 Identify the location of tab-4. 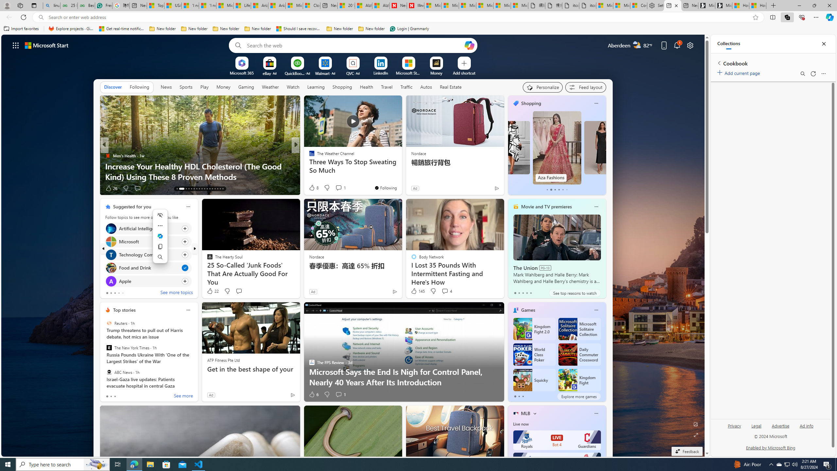
(531, 293).